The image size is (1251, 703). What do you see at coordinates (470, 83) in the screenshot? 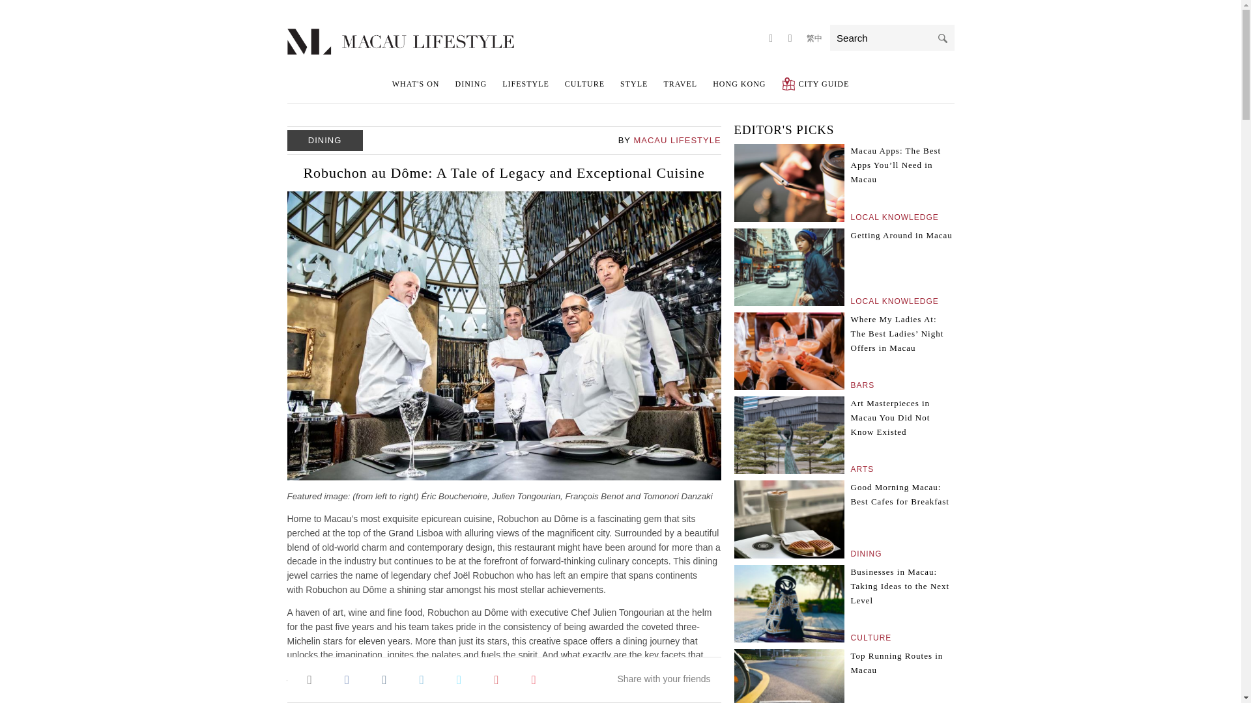
I see `DINING` at bounding box center [470, 83].